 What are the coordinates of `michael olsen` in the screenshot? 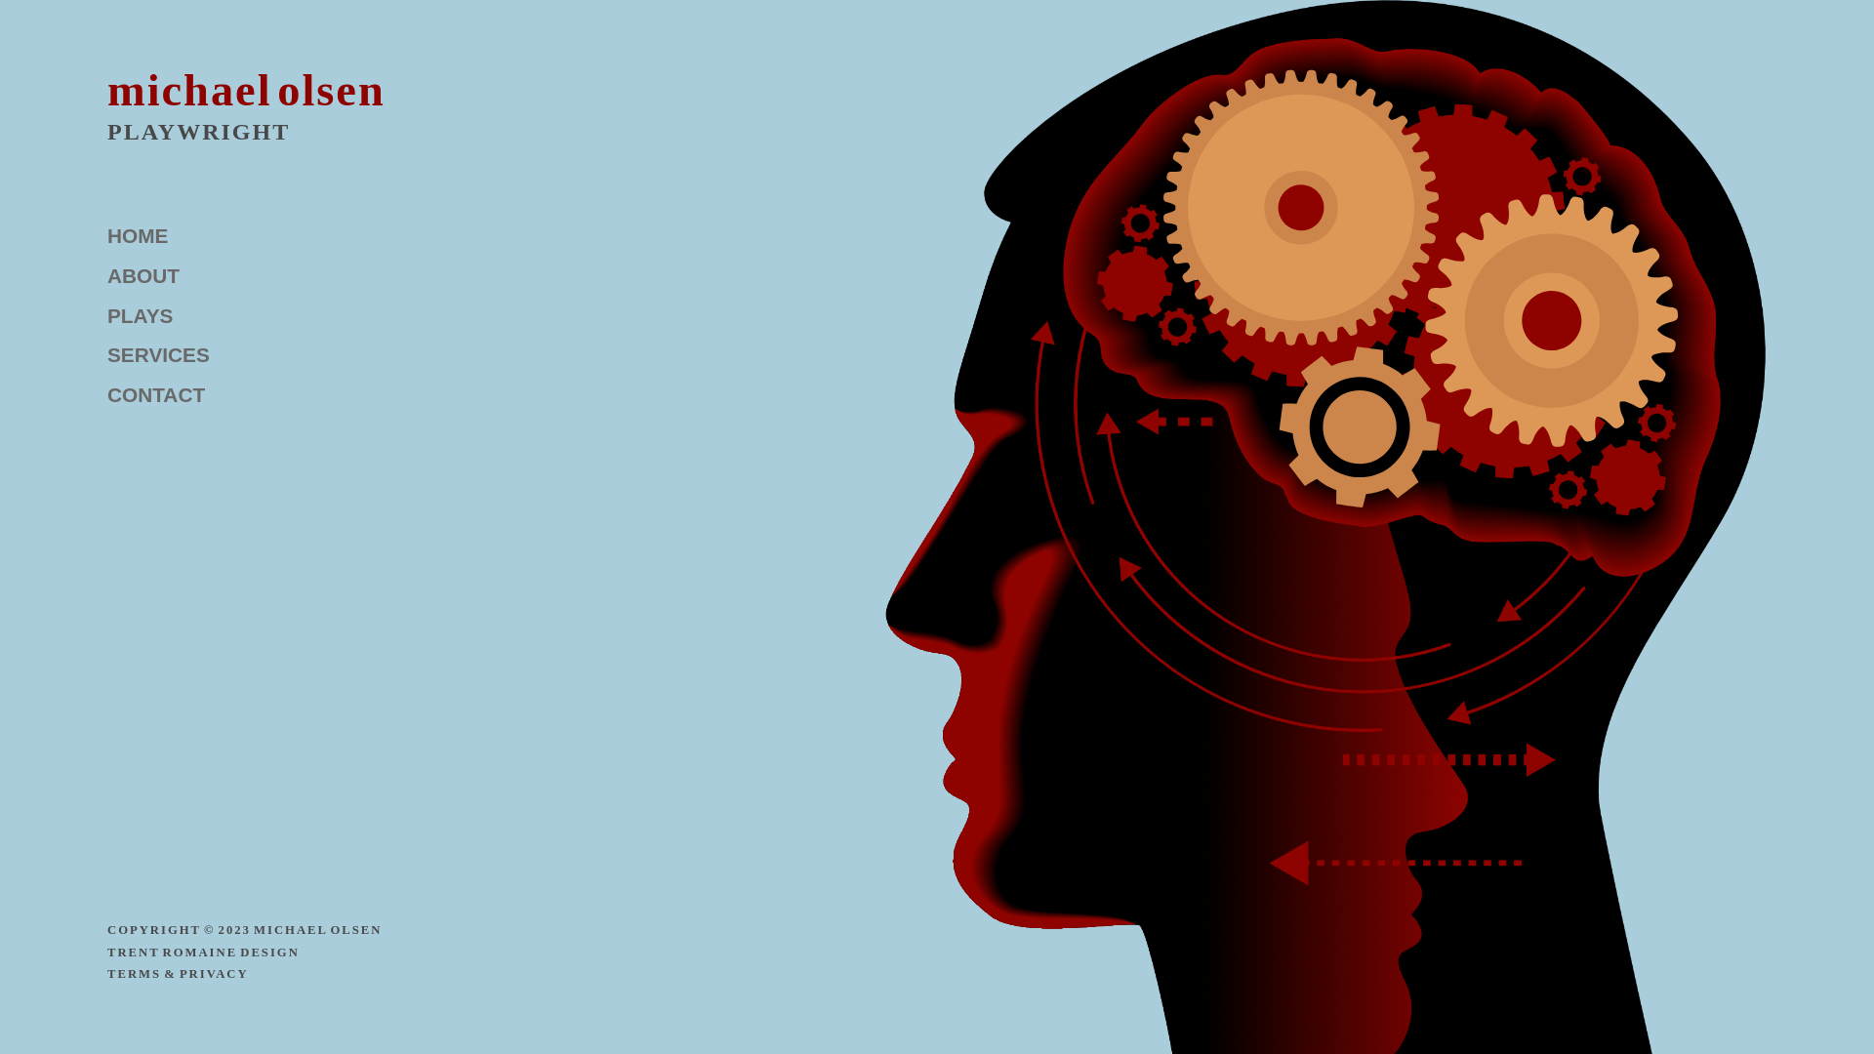 It's located at (246, 90).